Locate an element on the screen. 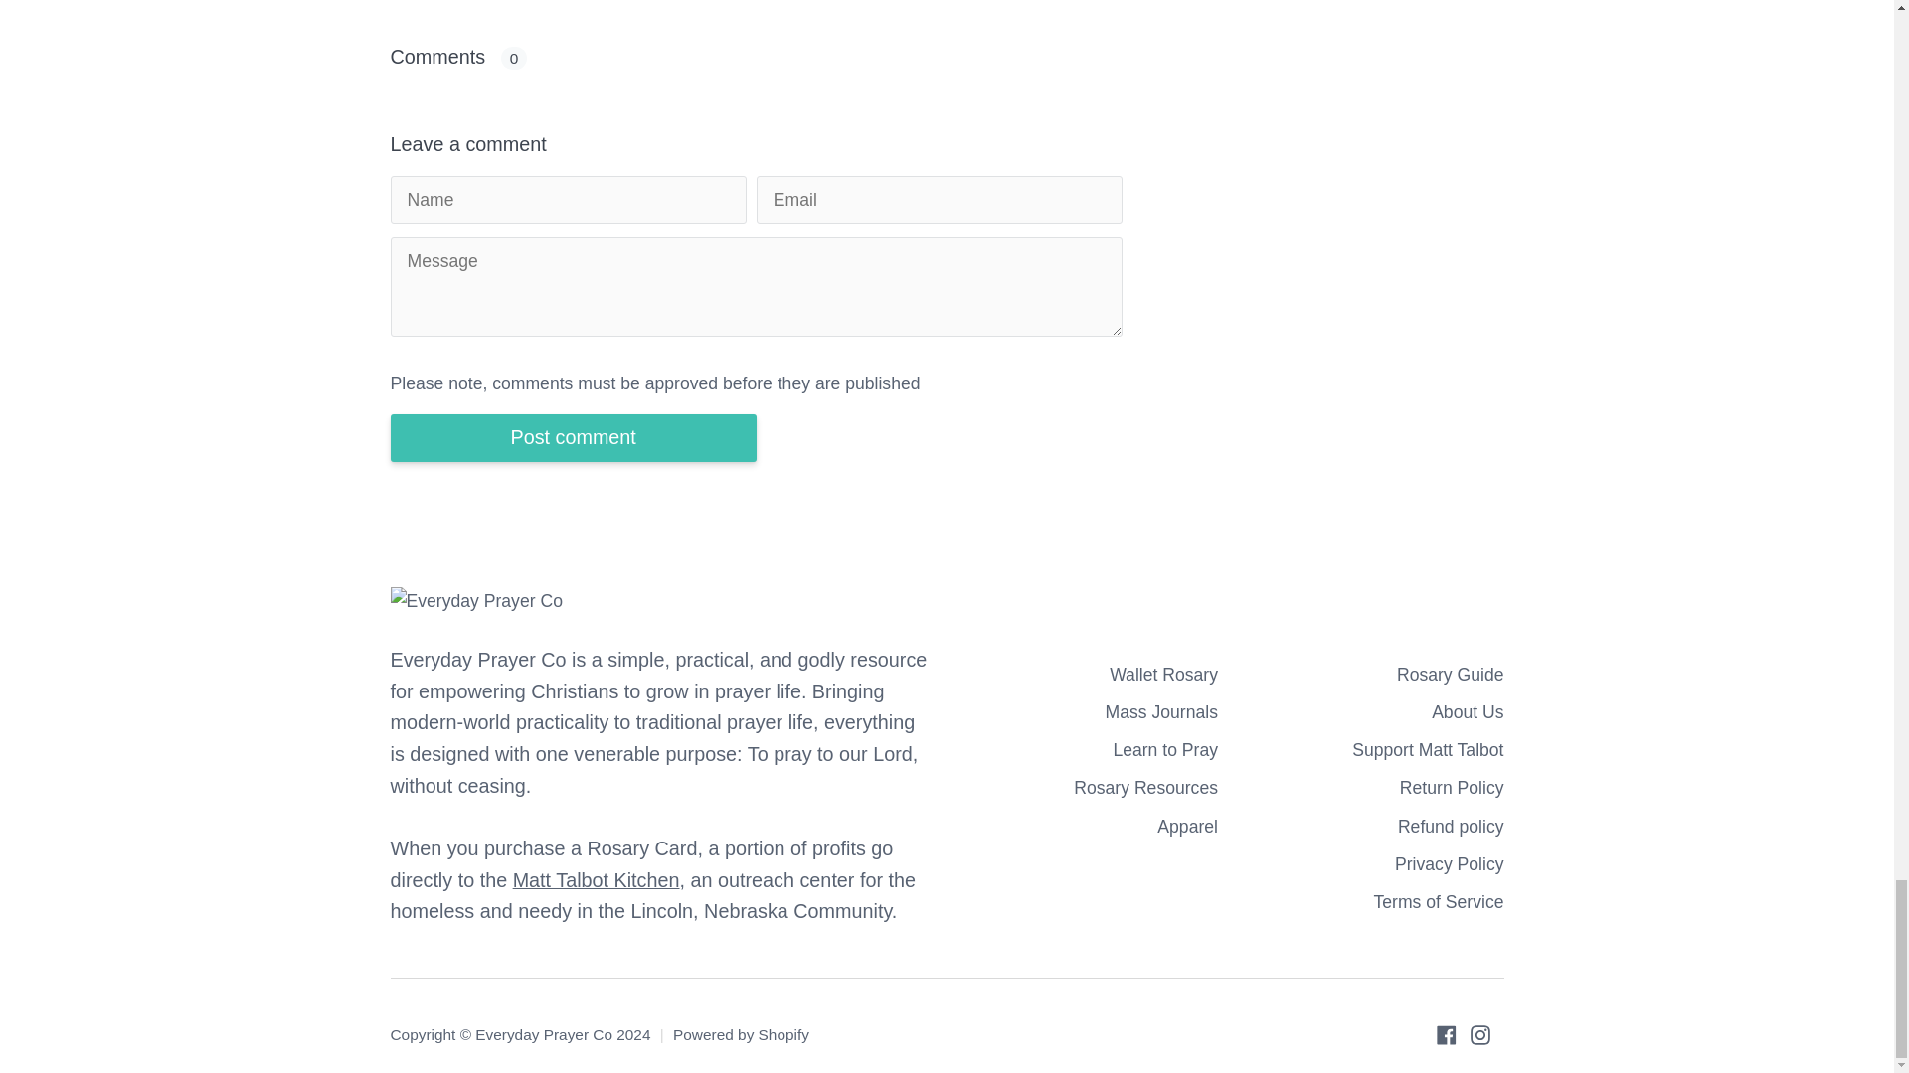 The height and width of the screenshot is (1073, 1909). Everyday Prayer Co on Facebook is located at coordinates (1445, 1035).